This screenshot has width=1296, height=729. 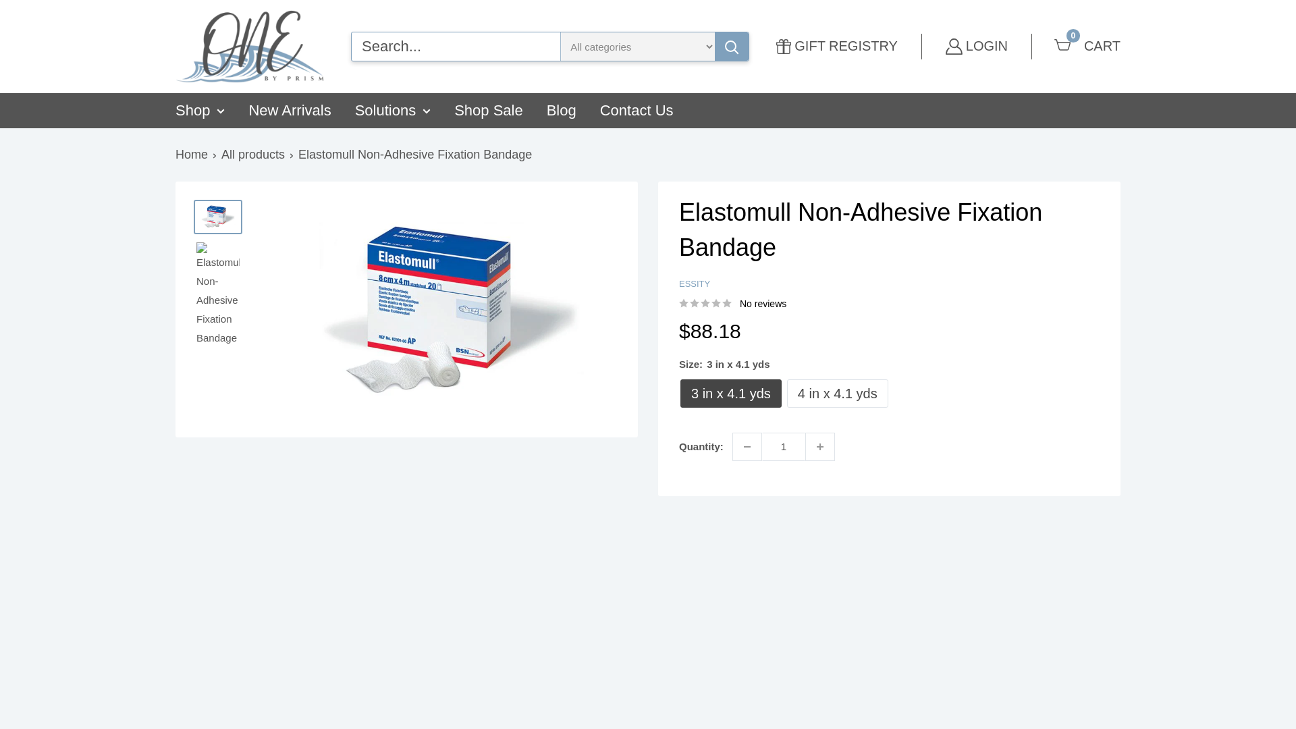 What do you see at coordinates (977, 46) in the screenshot?
I see `LOGIN` at bounding box center [977, 46].